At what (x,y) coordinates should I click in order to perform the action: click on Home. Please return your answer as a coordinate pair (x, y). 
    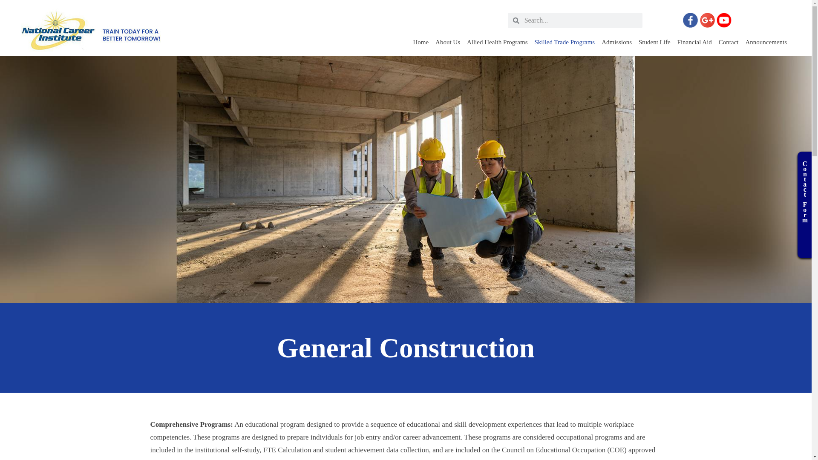
    Looking at the image, I should click on (421, 42).